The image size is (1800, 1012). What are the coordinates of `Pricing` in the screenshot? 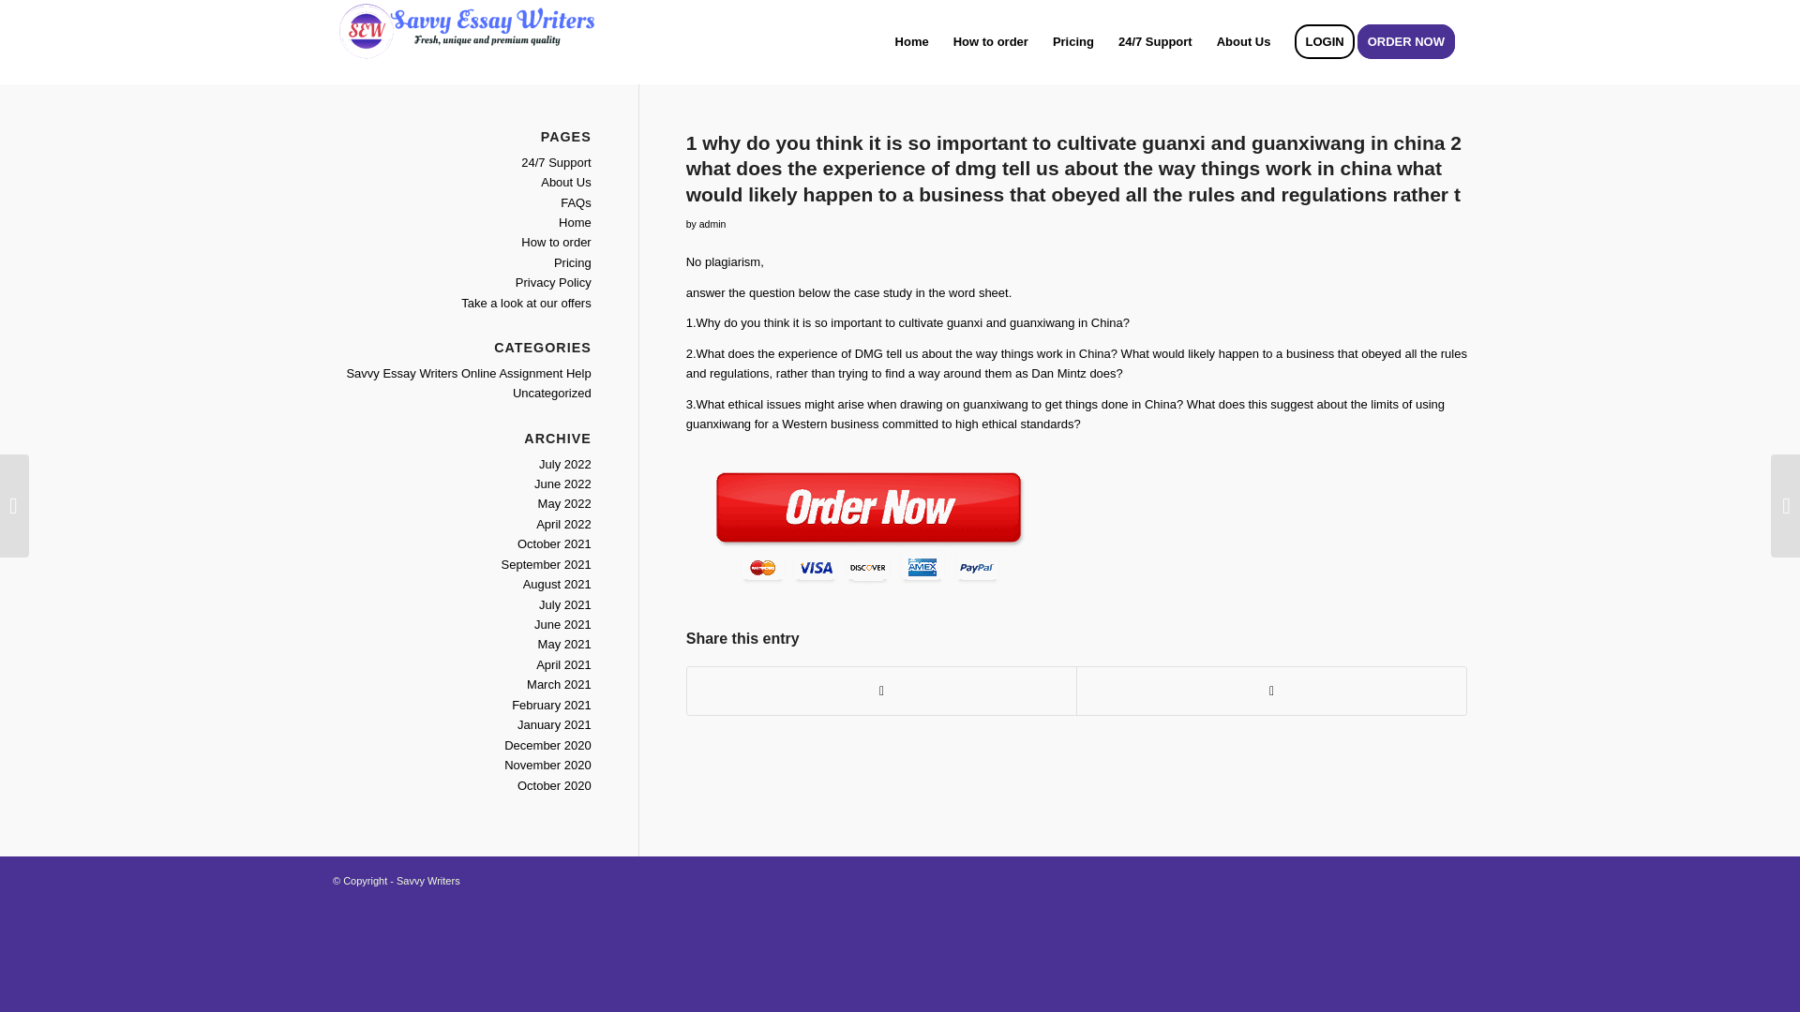 It's located at (573, 262).